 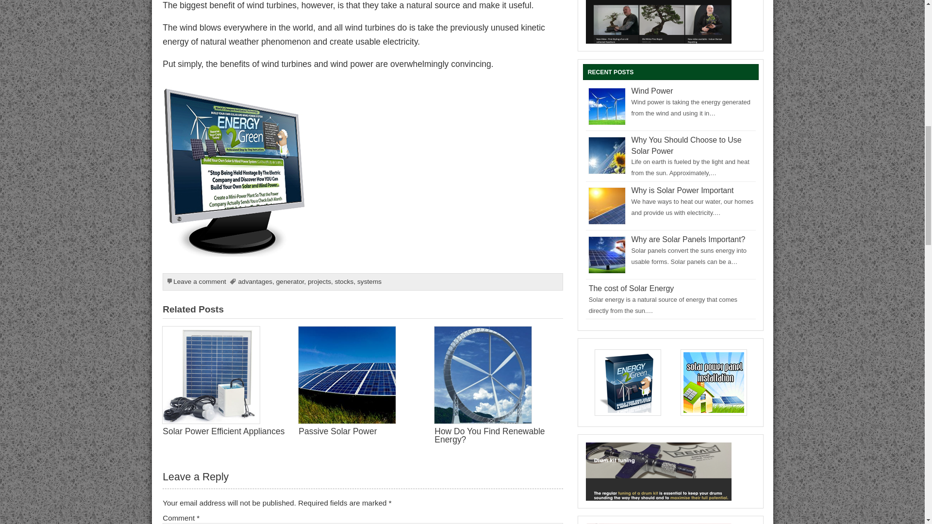 What do you see at coordinates (686, 145) in the screenshot?
I see `Why You Should Choose to Use Solar Power` at bounding box center [686, 145].